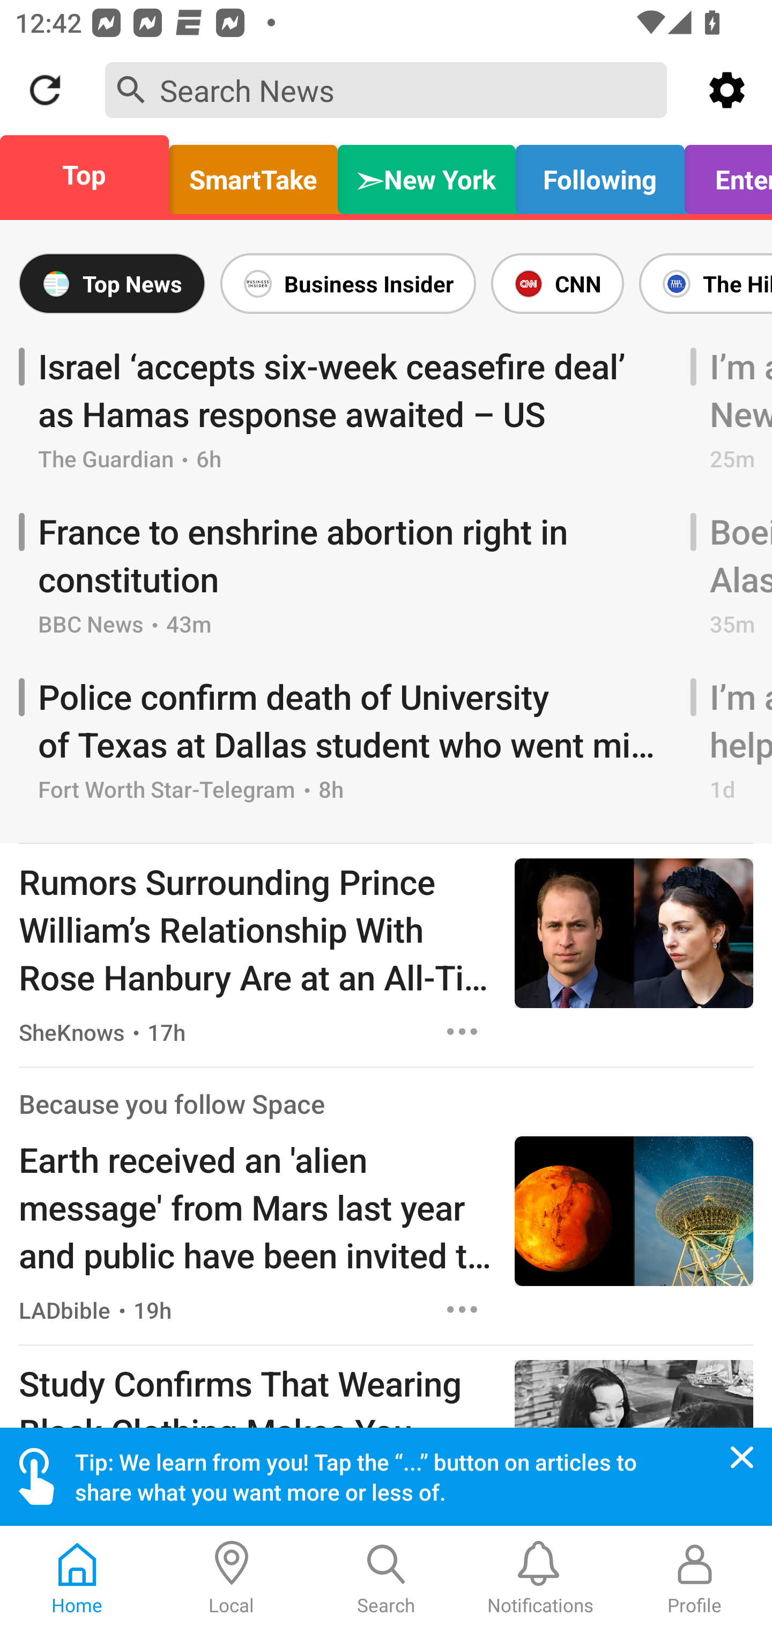  I want to click on Close, so click(742, 1457).